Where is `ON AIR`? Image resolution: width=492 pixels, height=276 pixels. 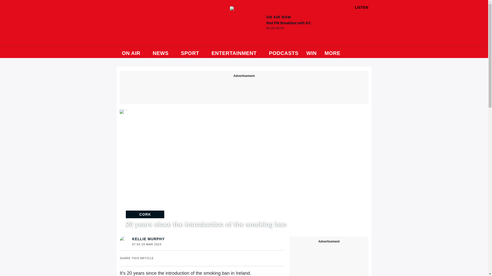 ON AIR is located at coordinates (133, 52).